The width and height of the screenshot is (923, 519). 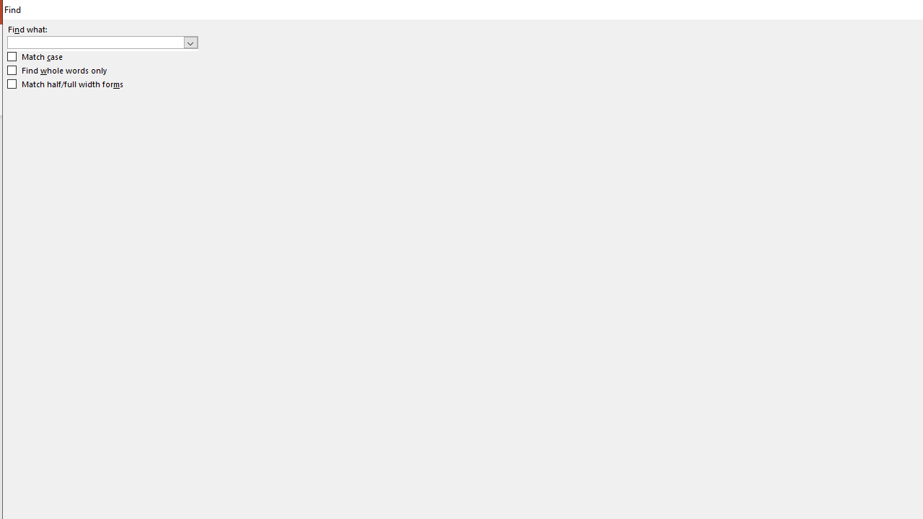 I want to click on Find what, so click(x=95, y=42).